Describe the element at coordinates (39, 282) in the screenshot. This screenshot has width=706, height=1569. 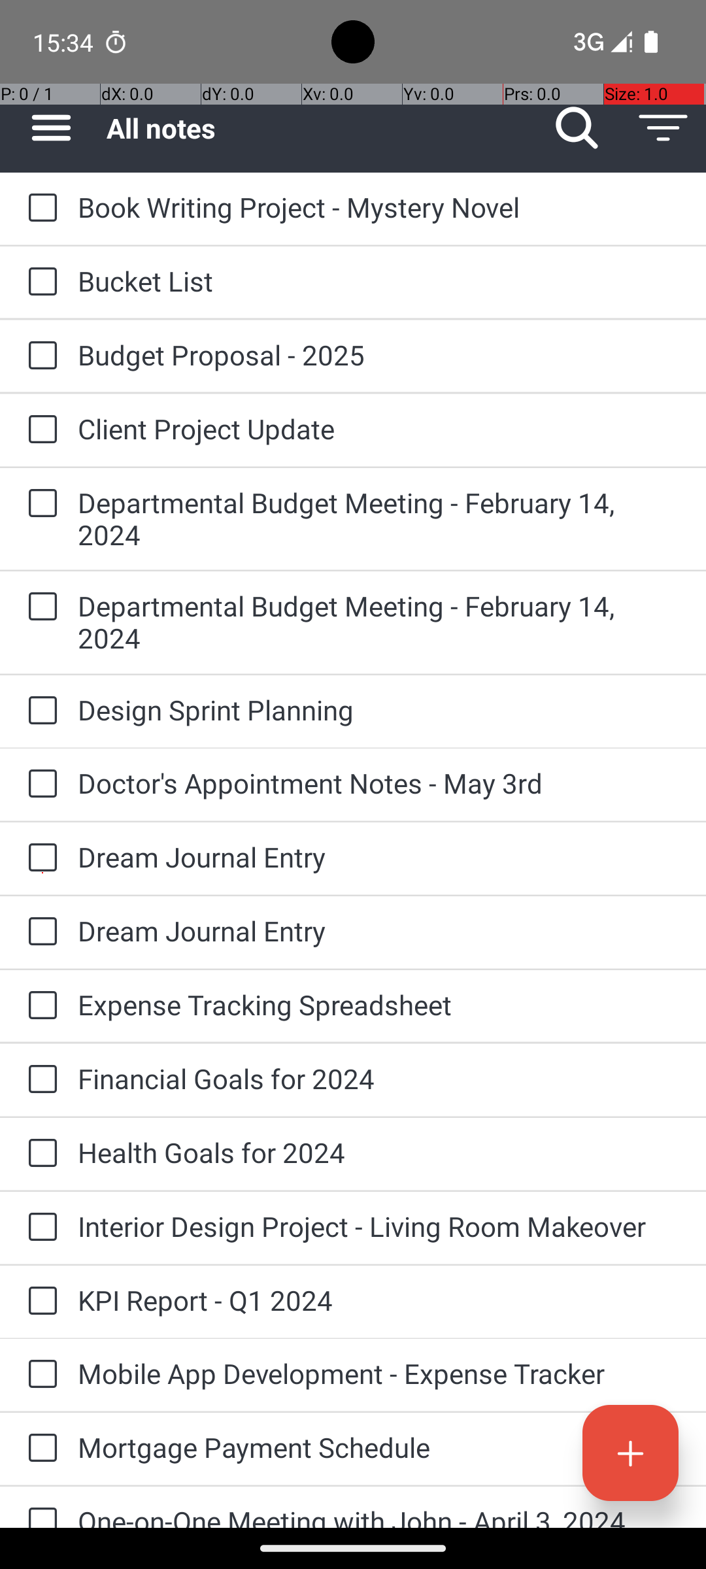
I see `to-do: Bucket List` at that location.